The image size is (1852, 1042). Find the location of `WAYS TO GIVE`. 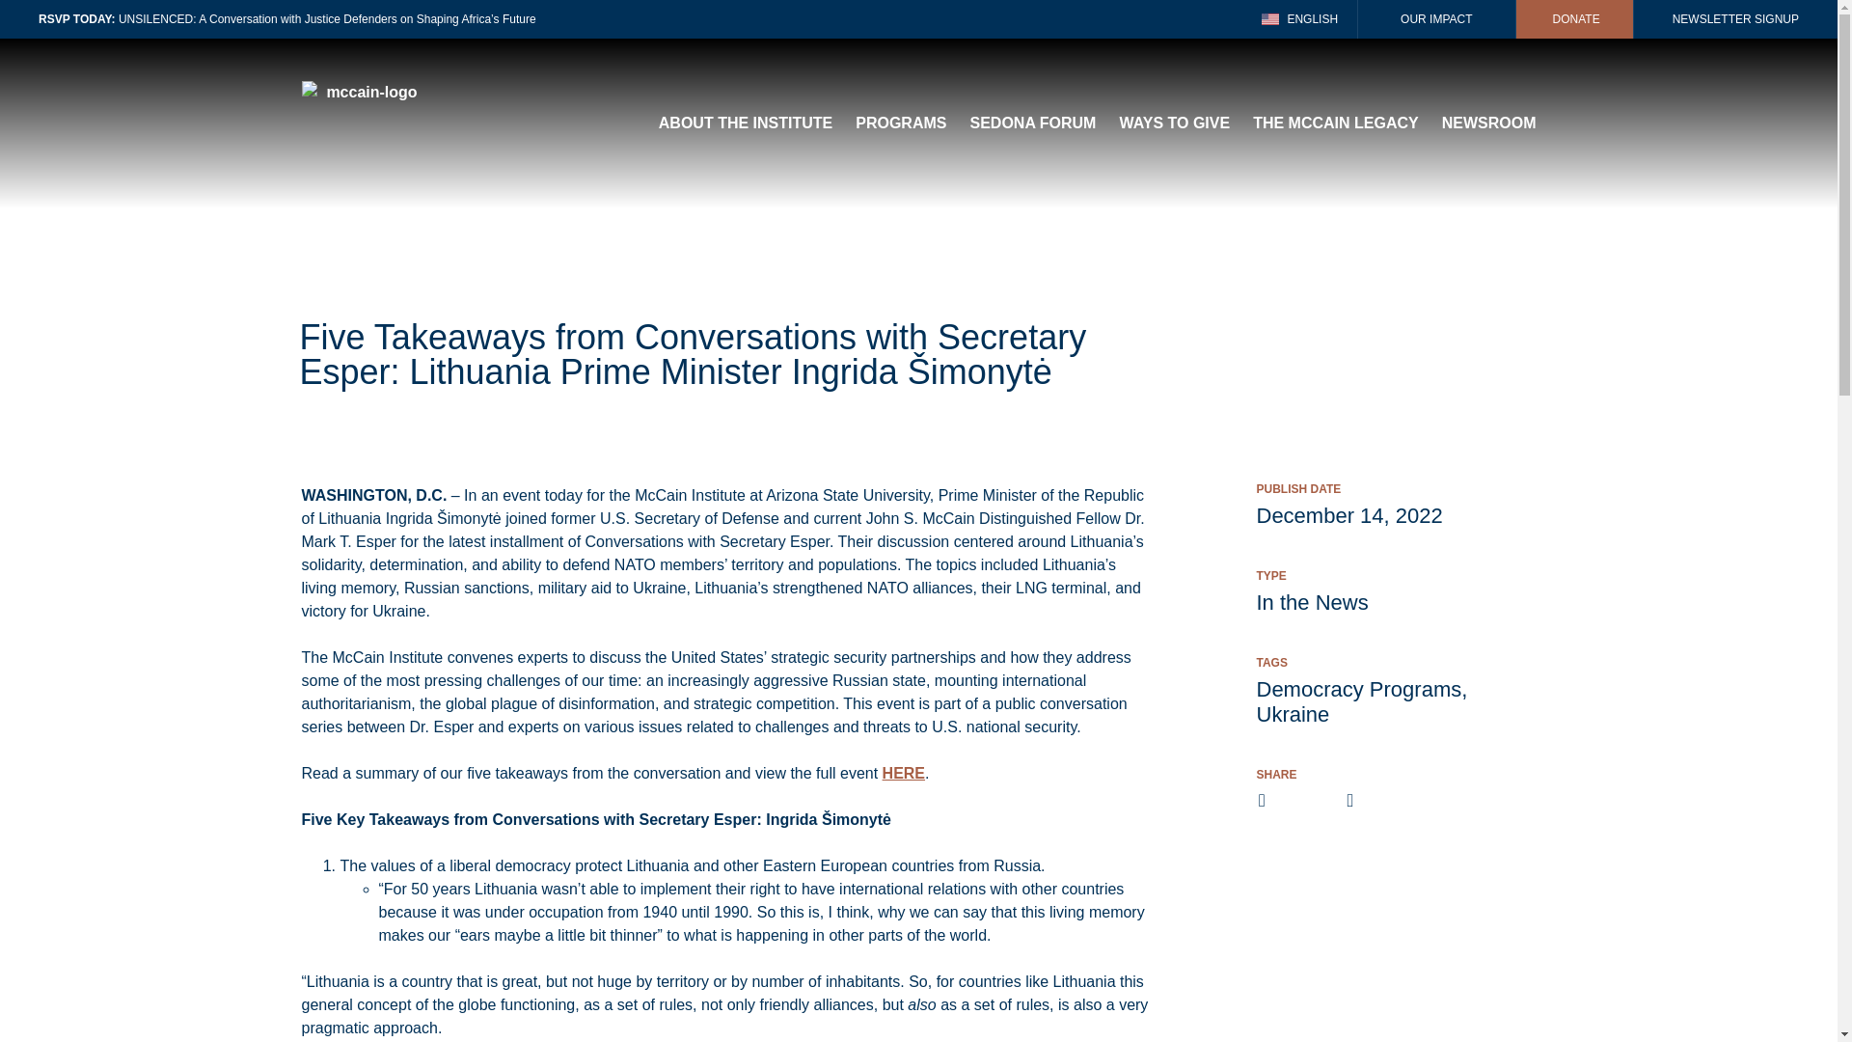

WAYS TO GIVE is located at coordinates (1173, 123).